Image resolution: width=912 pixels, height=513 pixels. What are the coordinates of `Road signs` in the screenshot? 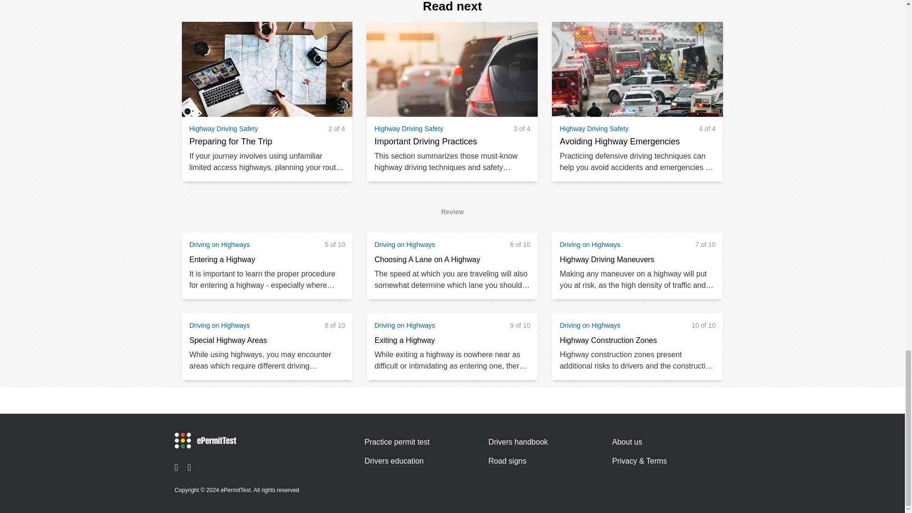 It's located at (507, 461).